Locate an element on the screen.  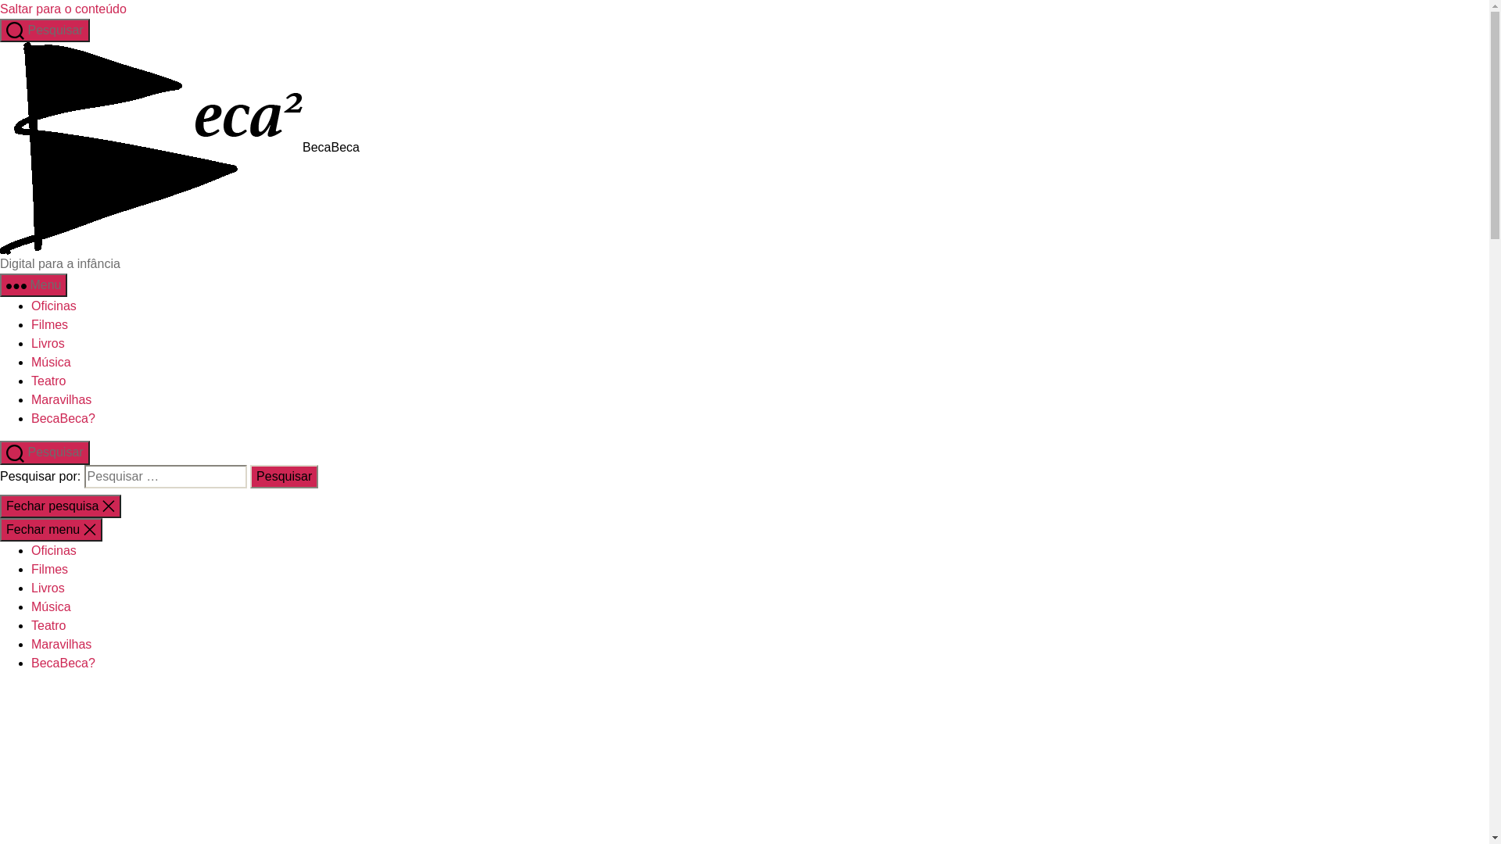
Teatro is located at coordinates (48, 625).